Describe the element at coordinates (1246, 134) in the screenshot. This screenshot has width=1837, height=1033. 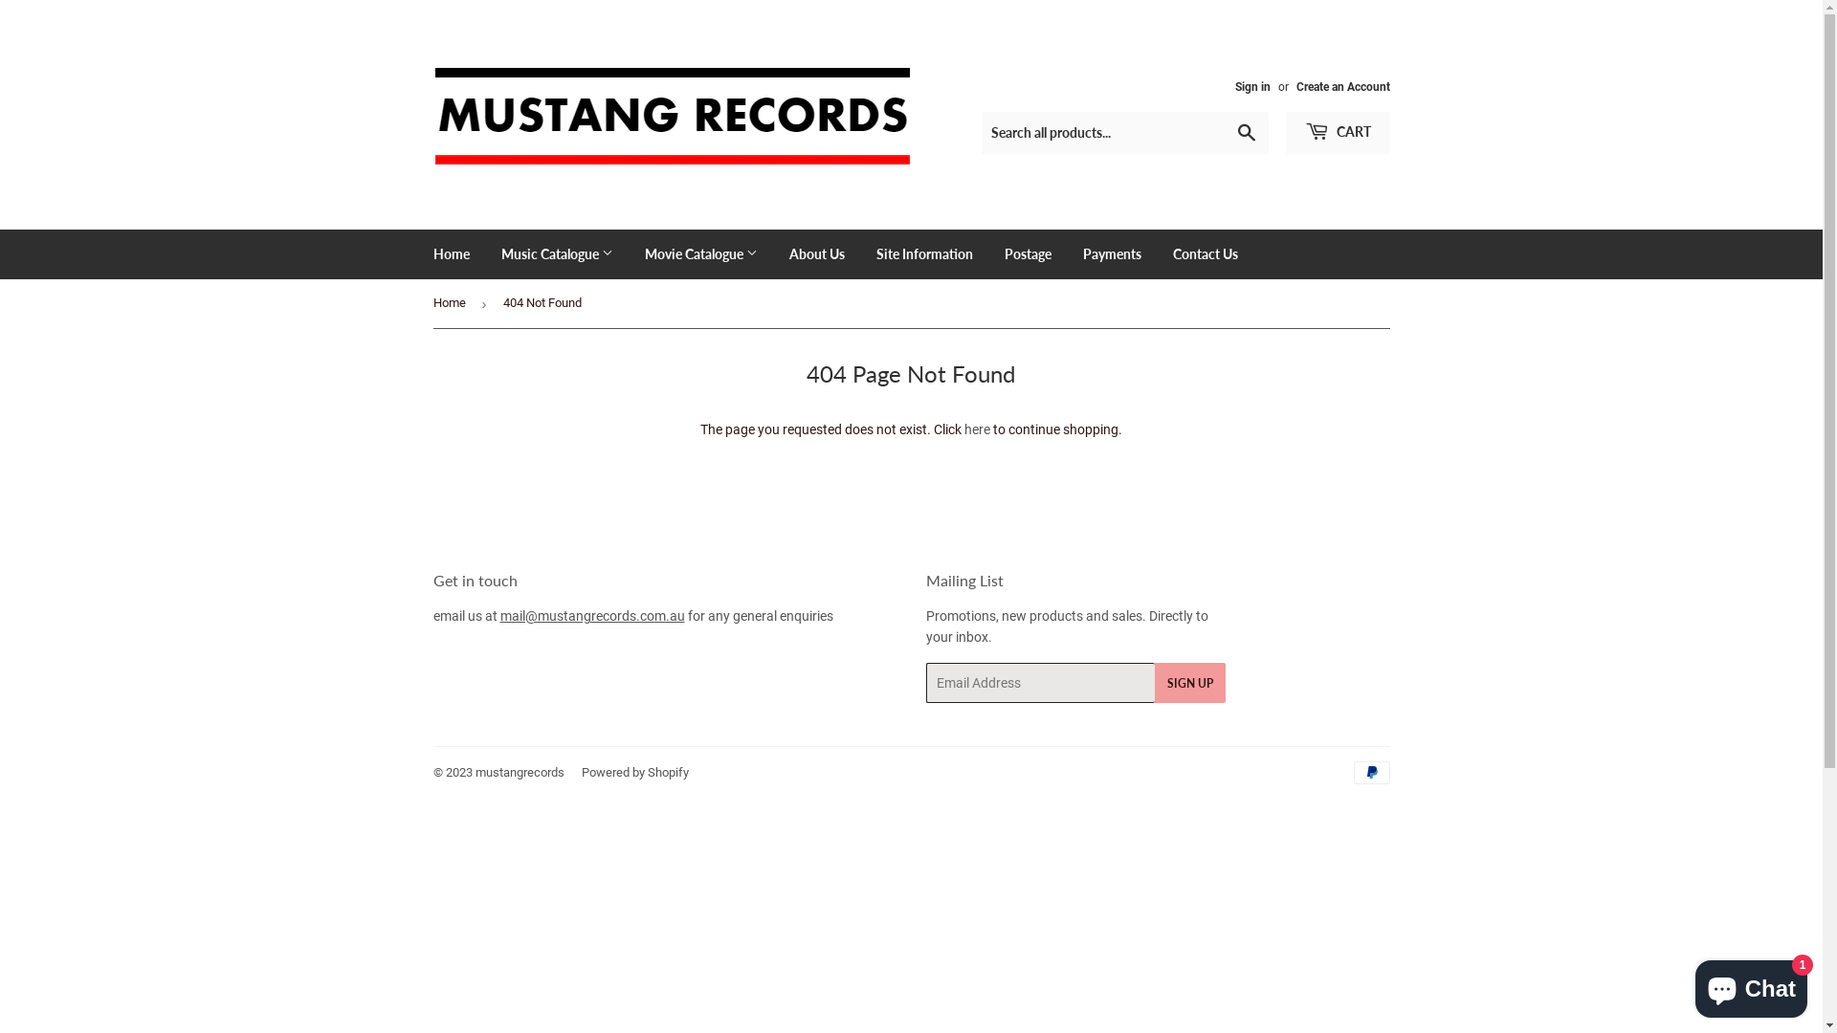
I see `Search` at that location.